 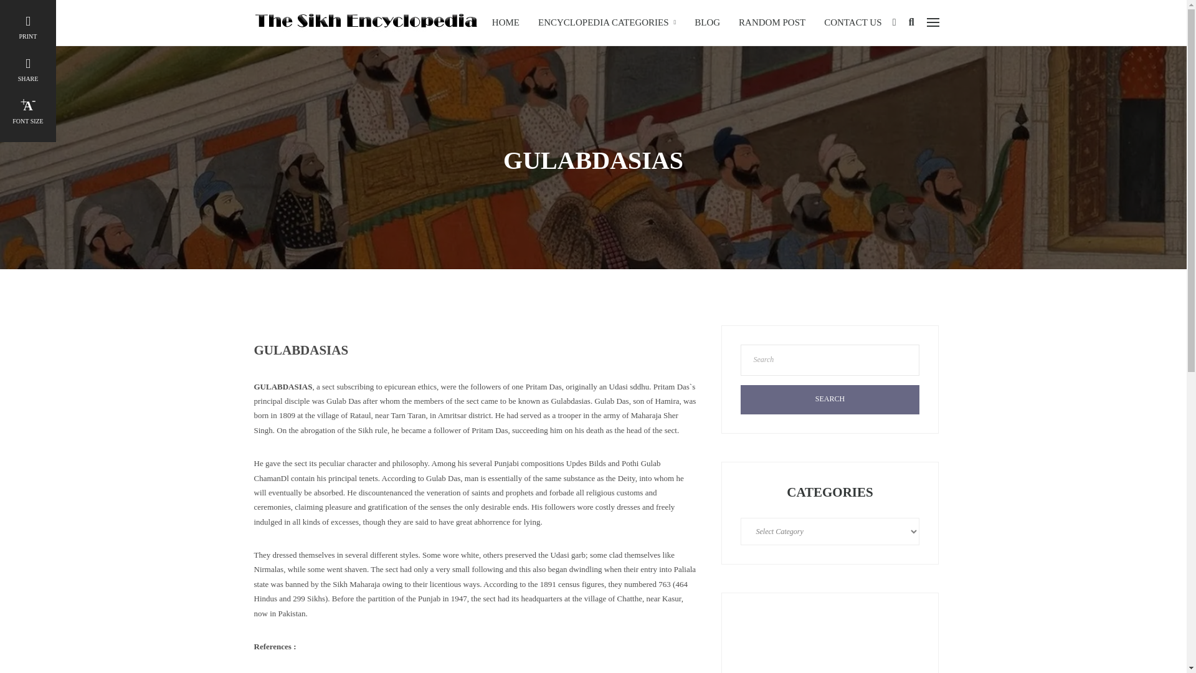 I want to click on Advertisement, so click(x=830, y=642).